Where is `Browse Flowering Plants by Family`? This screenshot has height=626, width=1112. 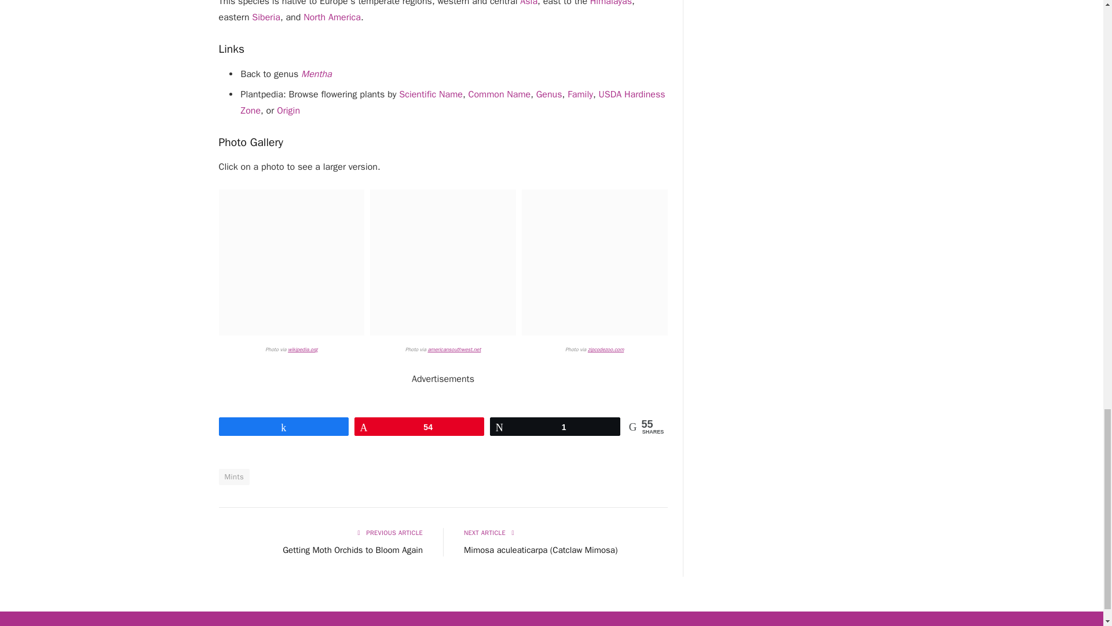 Browse Flowering Plants by Family is located at coordinates (580, 94).